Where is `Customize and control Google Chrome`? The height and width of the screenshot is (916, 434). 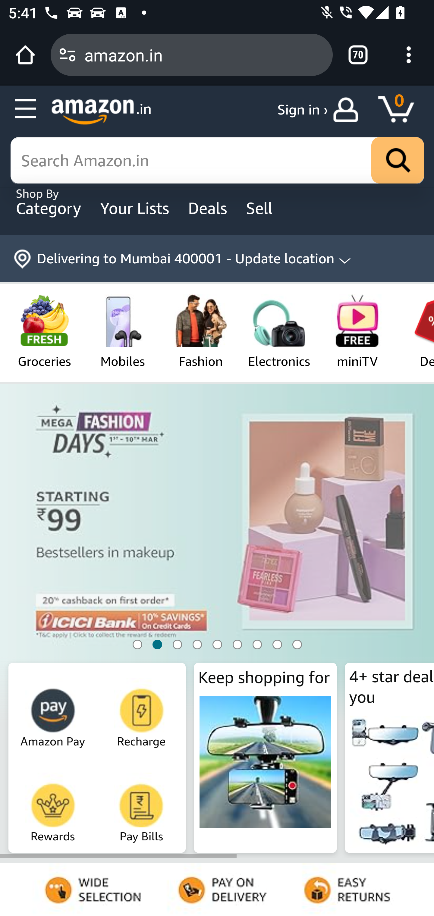
Customize and control Google Chrome is located at coordinates (409, 55).